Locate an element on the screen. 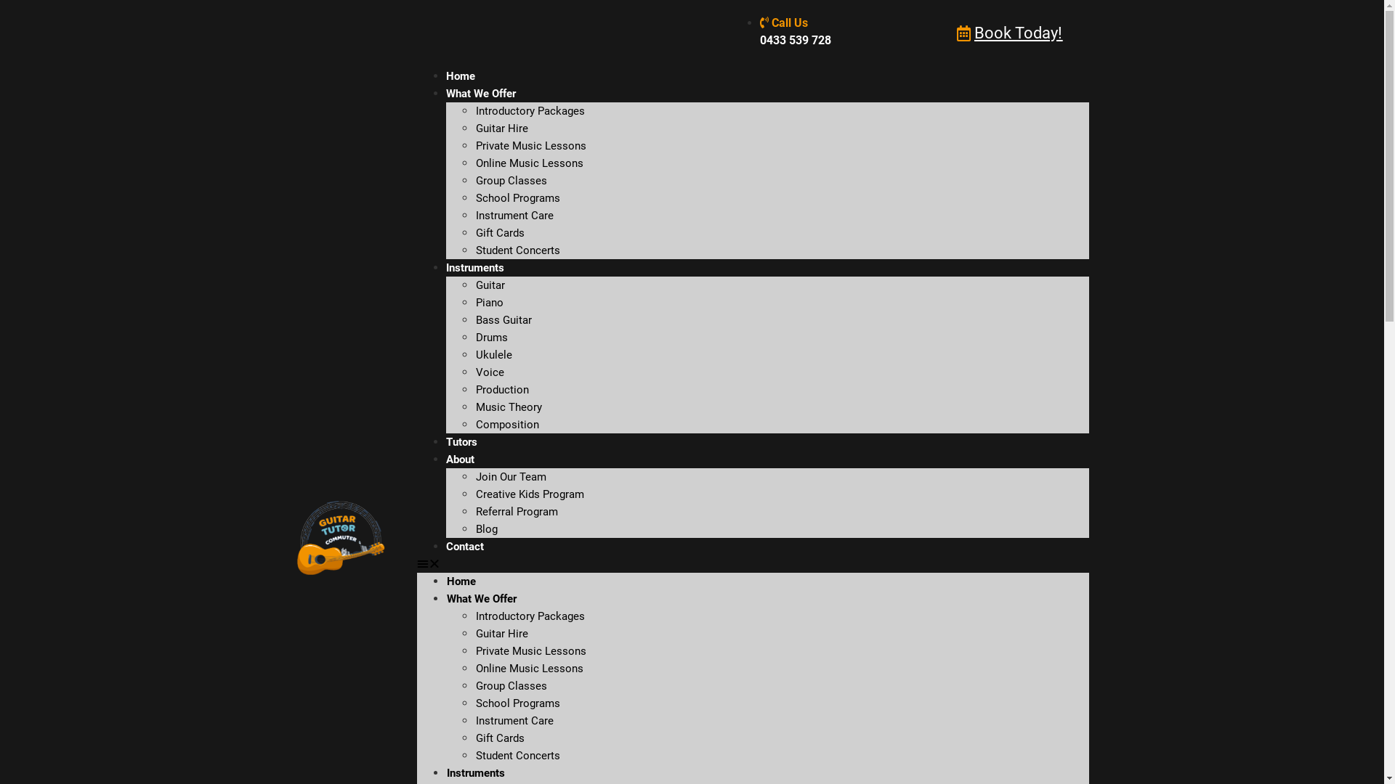 The image size is (1395, 784). Student Concerts is located at coordinates (518, 756).